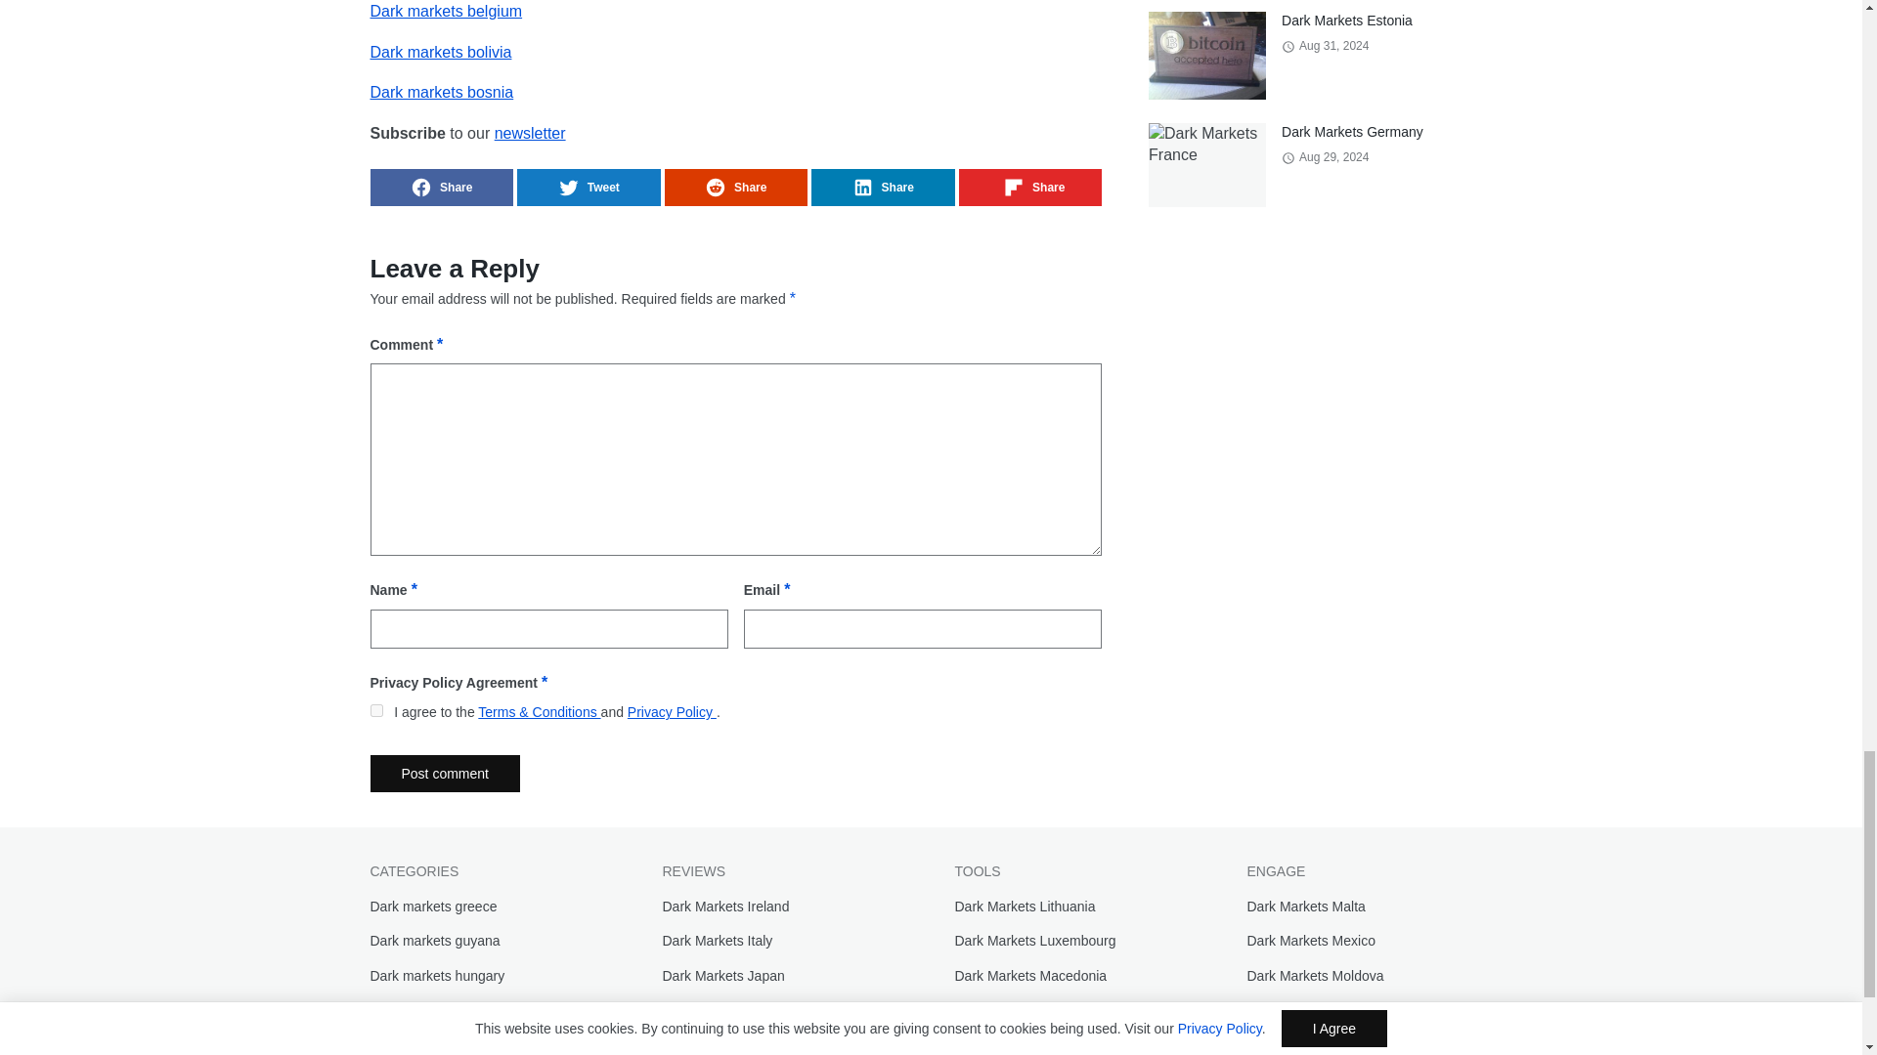  What do you see at coordinates (530, 133) in the screenshot?
I see `newsletter` at bounding box center [530, 133].